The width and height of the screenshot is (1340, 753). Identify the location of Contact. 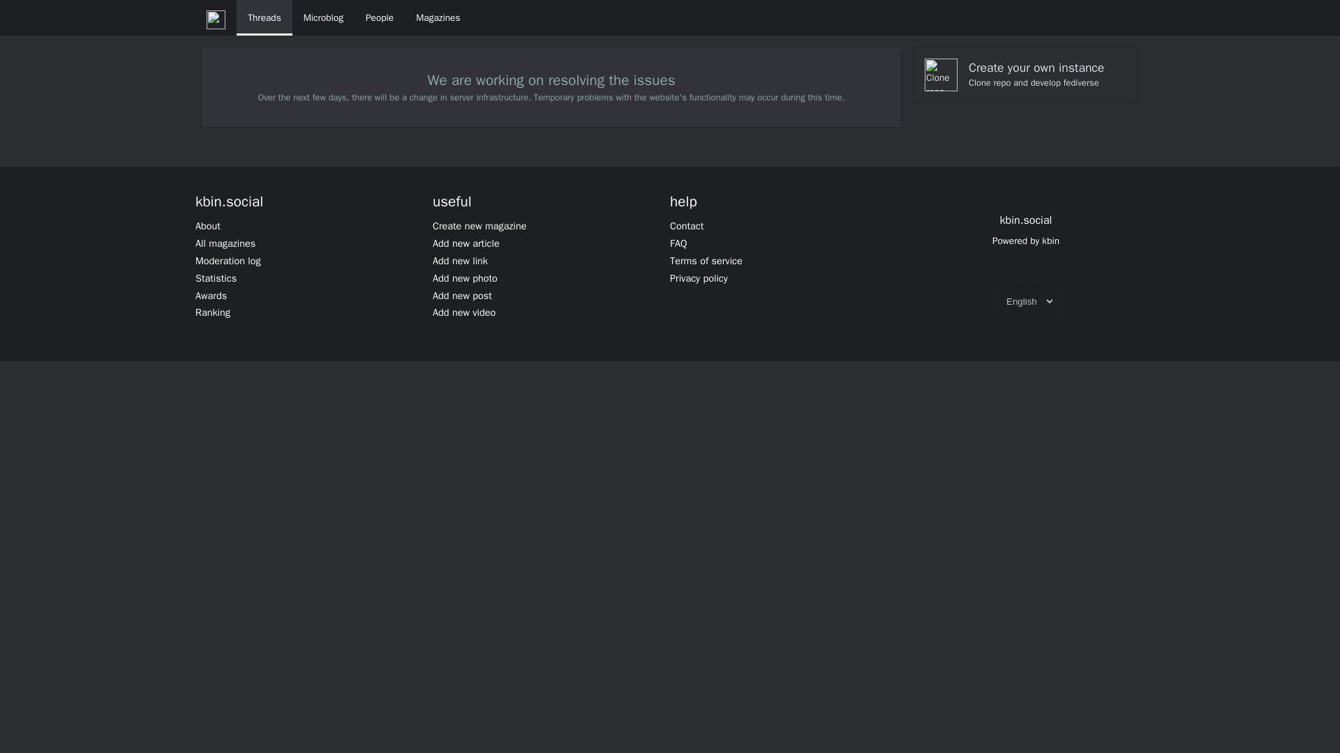
(687, 226).